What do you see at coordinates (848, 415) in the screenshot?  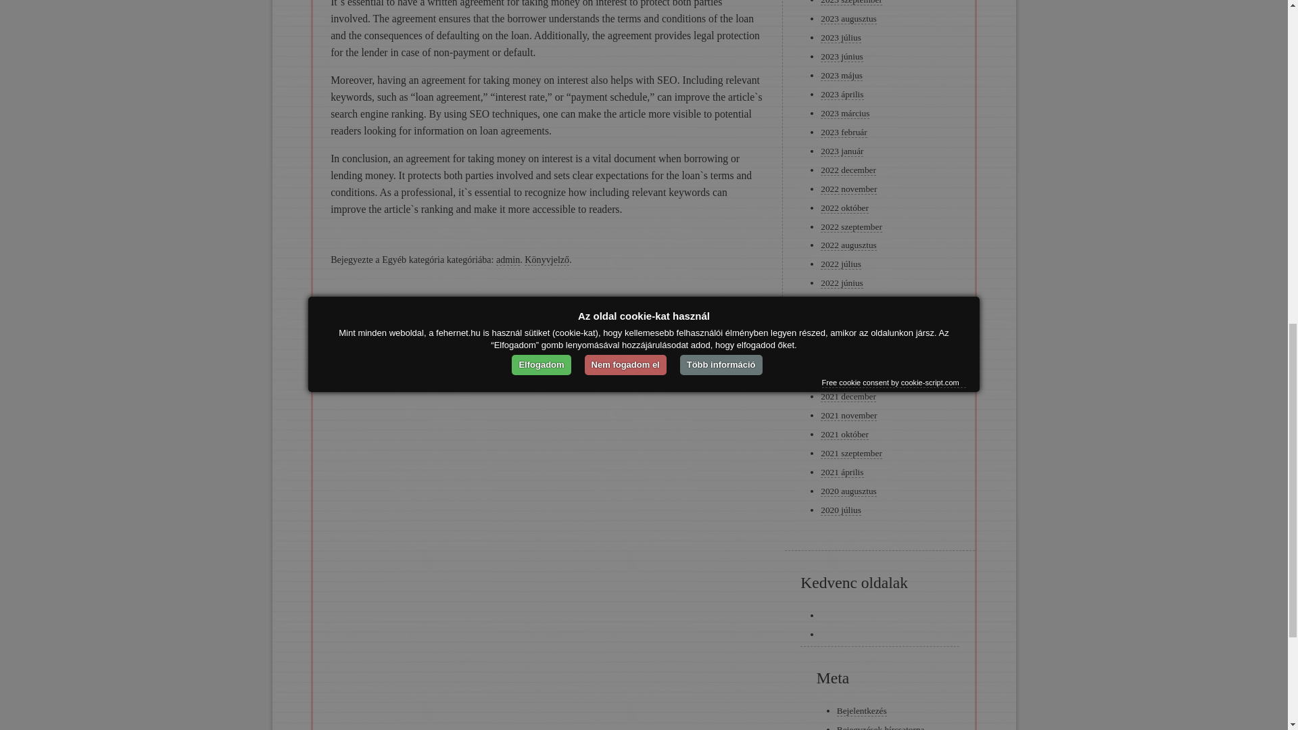 I see `2021 november` at bounding box center [848, 415].